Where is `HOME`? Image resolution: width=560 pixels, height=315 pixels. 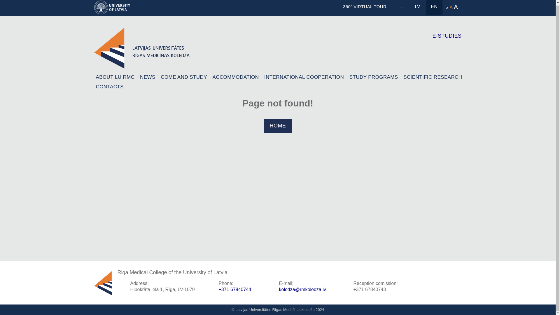
HOME is located at coordinates (278, 126).